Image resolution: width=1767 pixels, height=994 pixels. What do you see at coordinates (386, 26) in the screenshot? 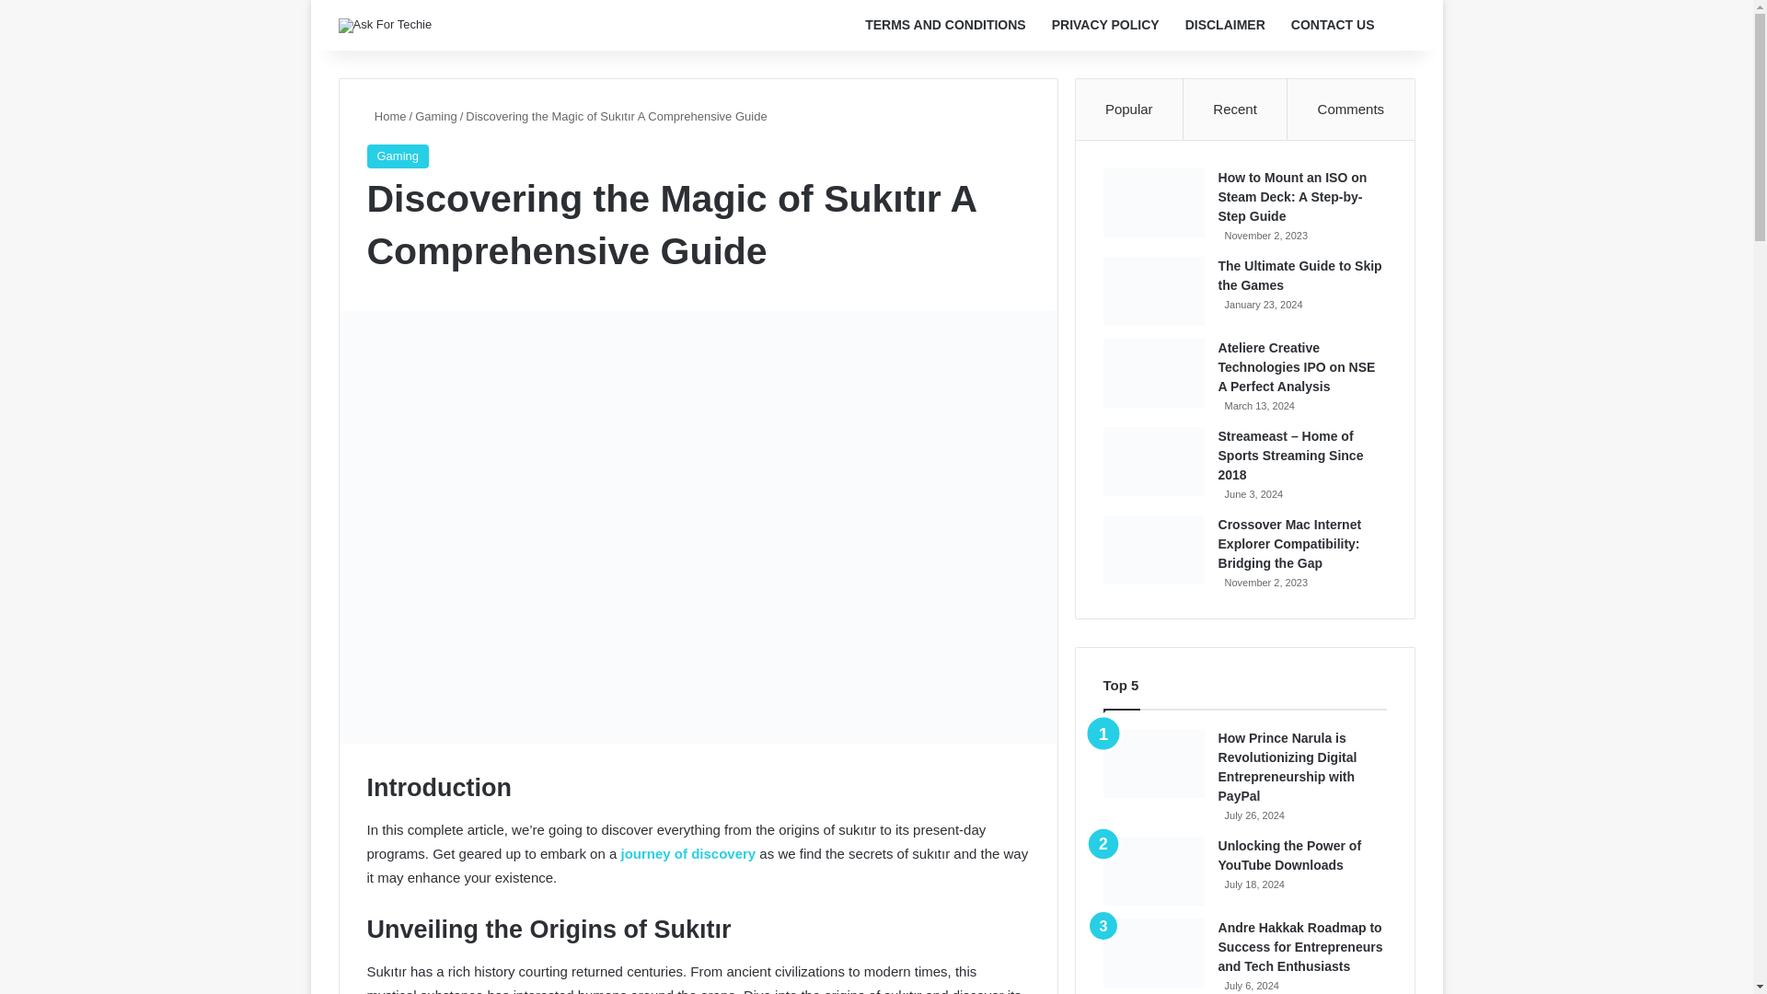
I see `Ask For Techie` at bounding box center [386, 26].